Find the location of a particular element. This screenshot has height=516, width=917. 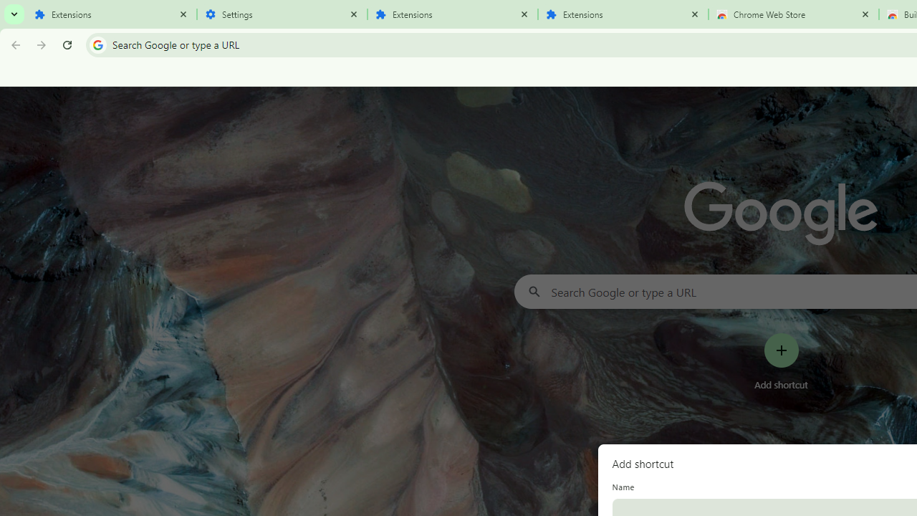

Extensions is located at coordinates (112, 14).